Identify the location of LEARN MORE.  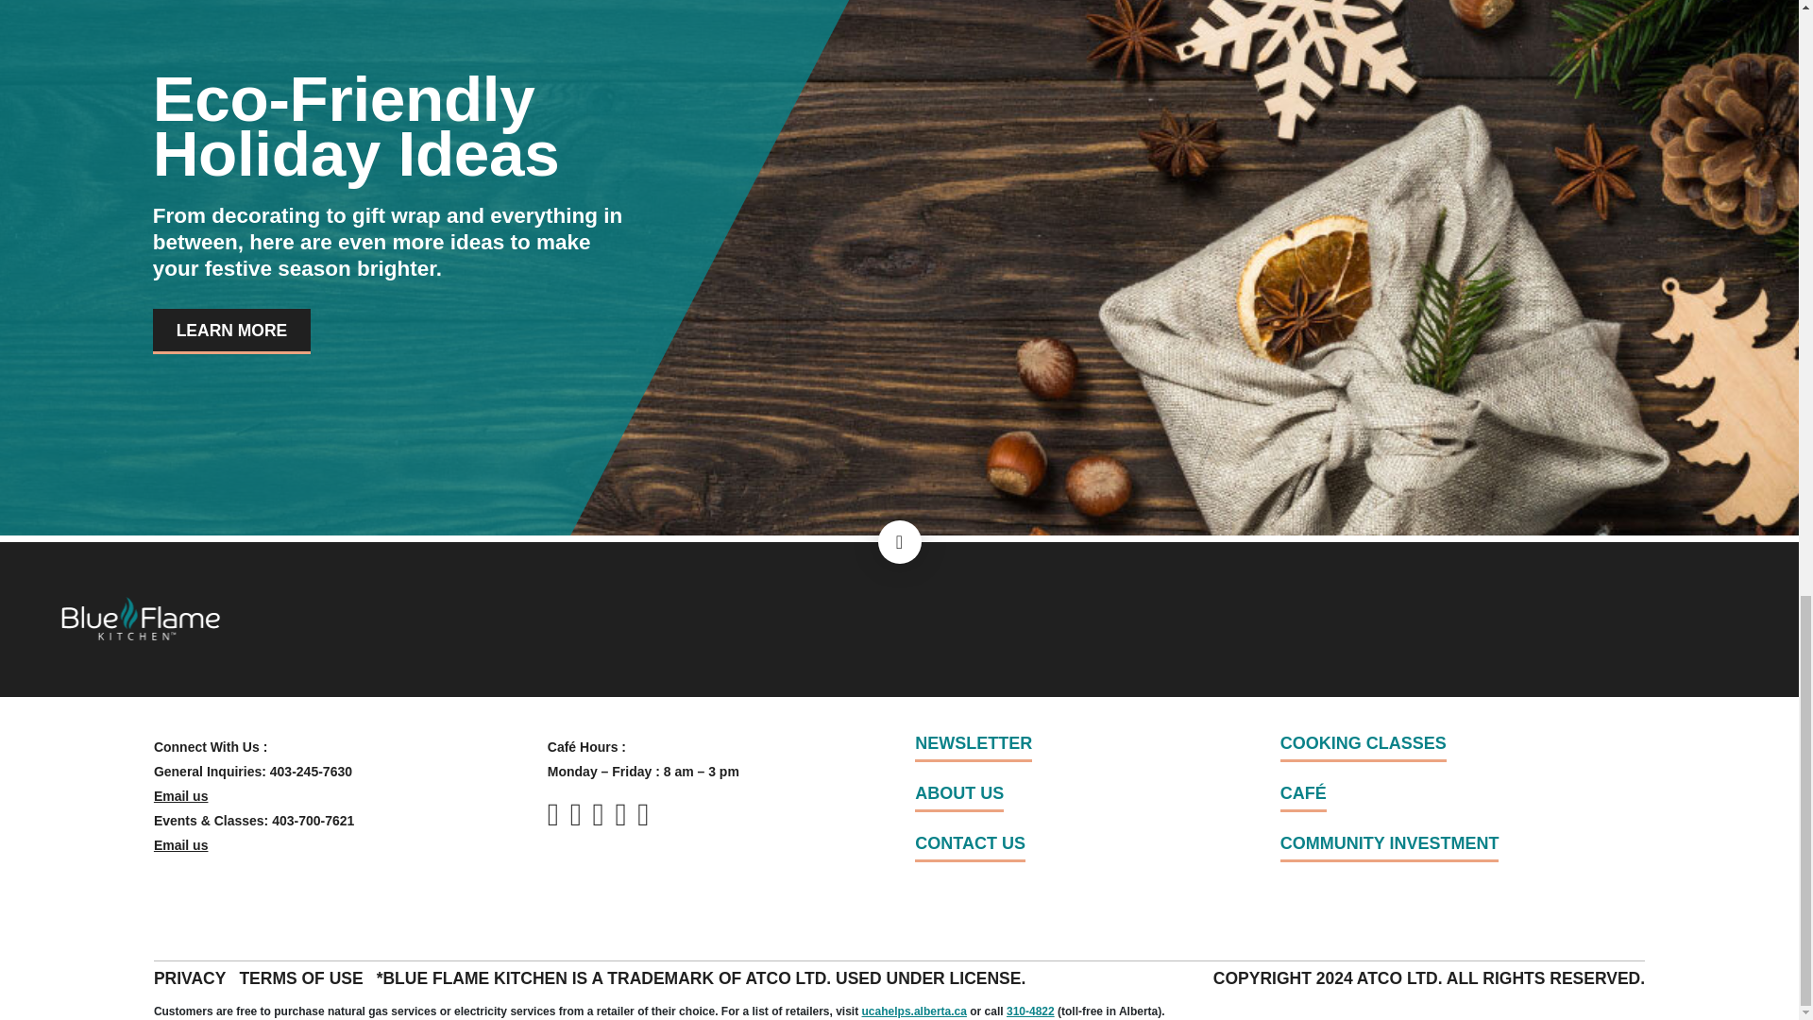
(232, 331).